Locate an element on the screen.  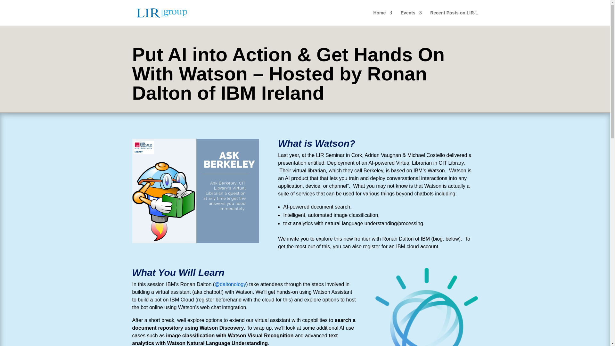
Events is located at coordinates (411, 18).